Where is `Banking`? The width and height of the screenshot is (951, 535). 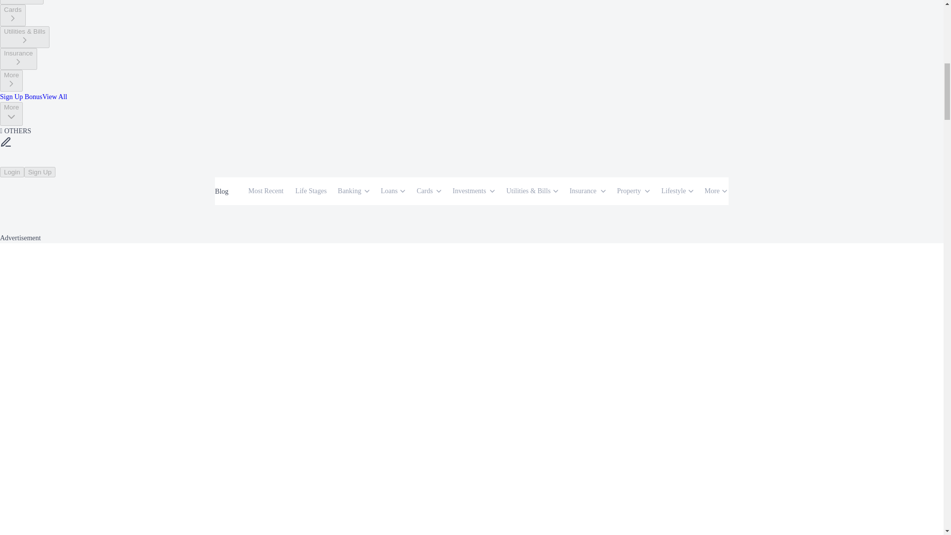
Banking is located at coordinates (354, 191).